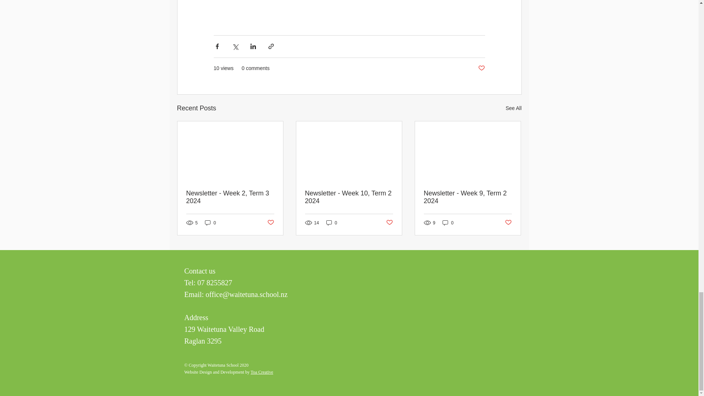 The image size is (704, 396). Describe the element at coordinates (513, 108) in the screenshot. I see `See All` at that location.